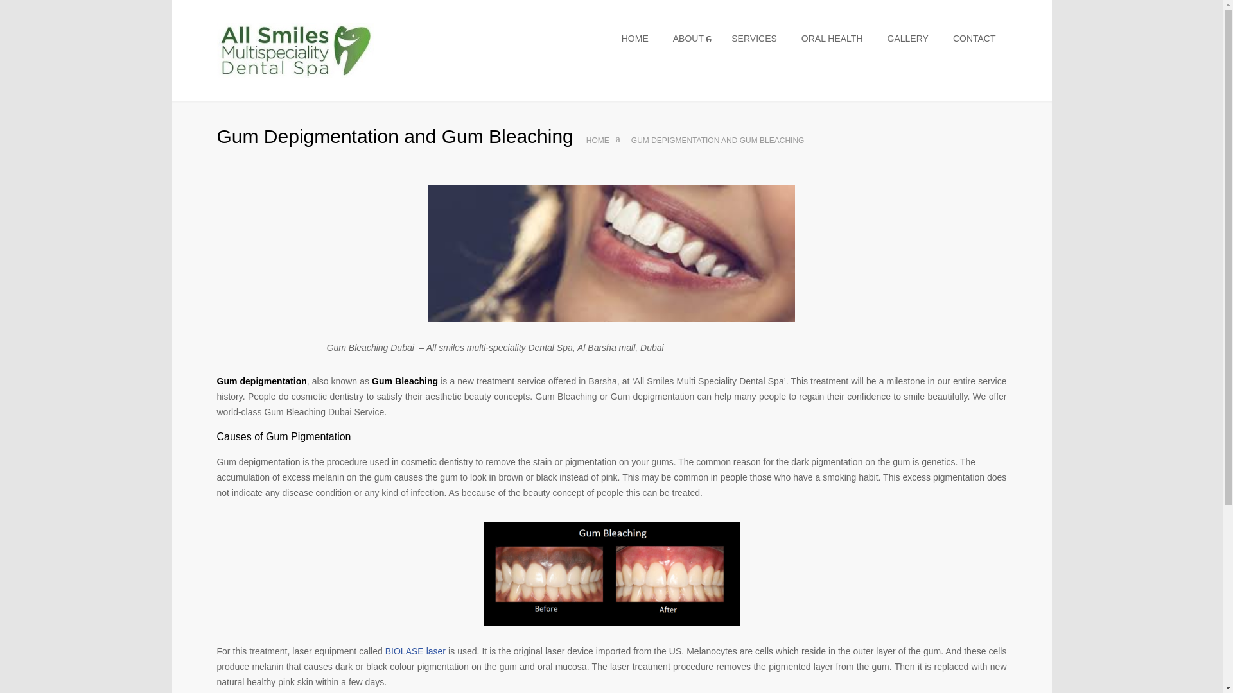 Image resolution: width=1233 pixels, height=693 pixels. Describe the element at coordinates (754, 38) in the screenshot. I see `SERVICES` at that location.